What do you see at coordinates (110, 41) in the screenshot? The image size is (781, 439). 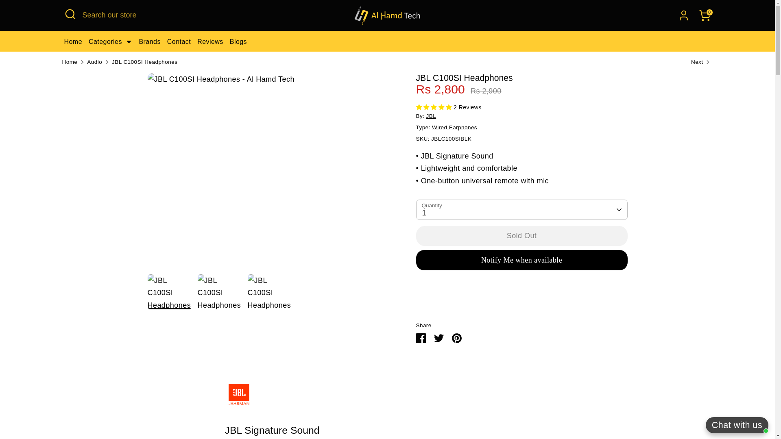 I see `Categories` at bounding box center [110, 41].